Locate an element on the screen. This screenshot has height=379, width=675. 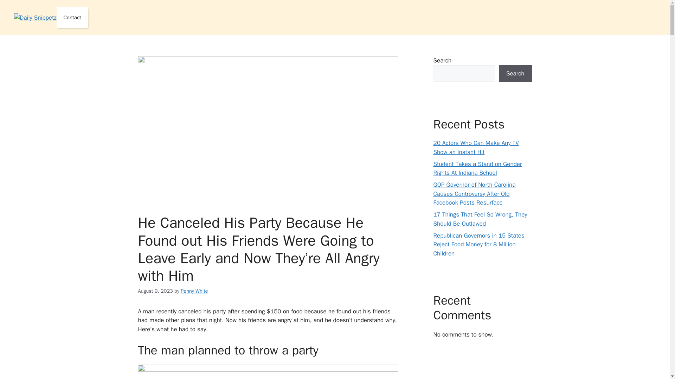
Student Takes a Stand on Gender Rights At Indiana School is located at coordinates (477, 168).